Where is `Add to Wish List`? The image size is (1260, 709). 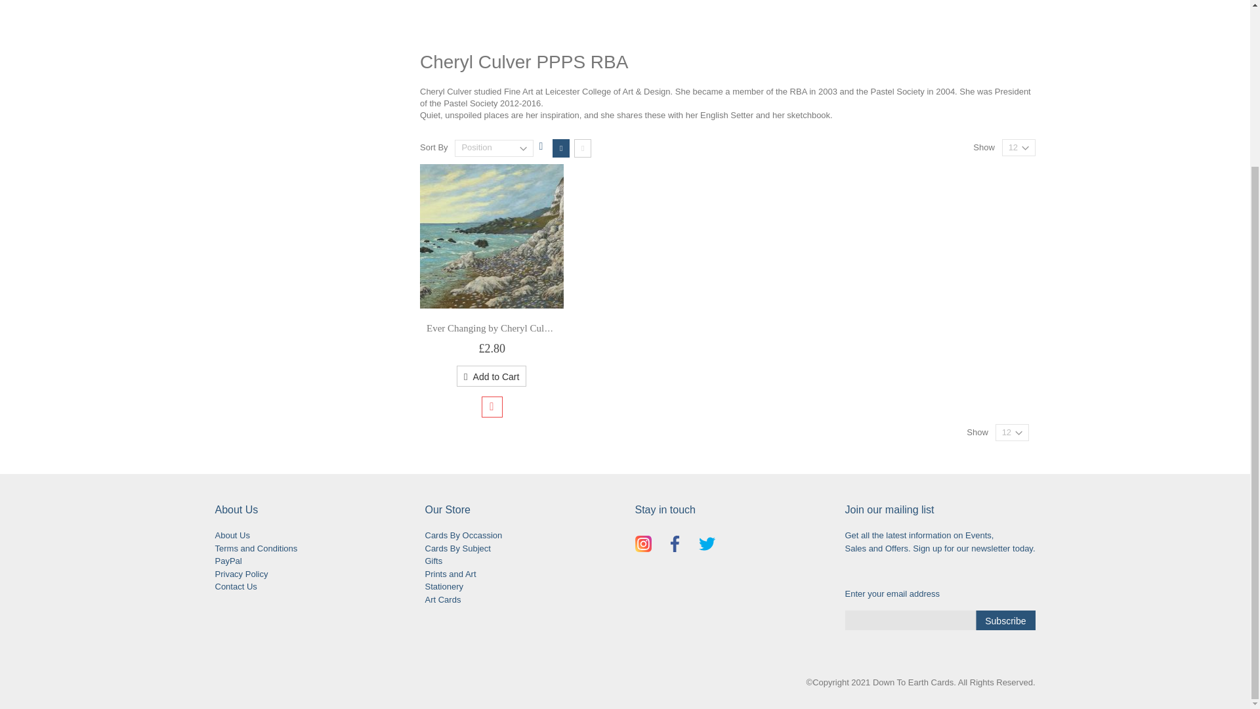
Add to Wish List is located at coordinates (492, 407).